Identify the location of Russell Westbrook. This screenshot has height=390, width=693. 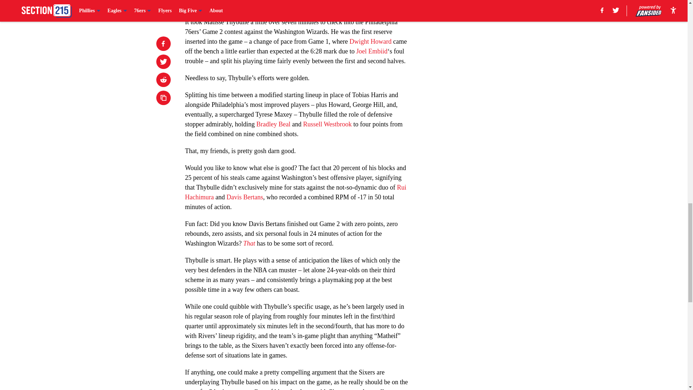
(328, 124).